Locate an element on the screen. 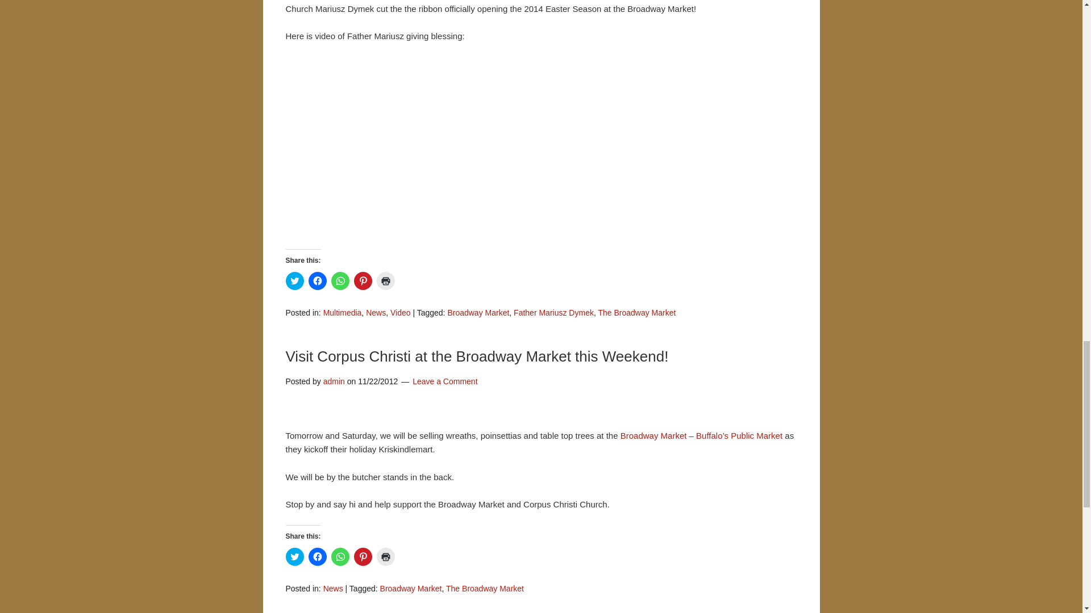  Click to share on Facebook is located at coordinates (317, 280).